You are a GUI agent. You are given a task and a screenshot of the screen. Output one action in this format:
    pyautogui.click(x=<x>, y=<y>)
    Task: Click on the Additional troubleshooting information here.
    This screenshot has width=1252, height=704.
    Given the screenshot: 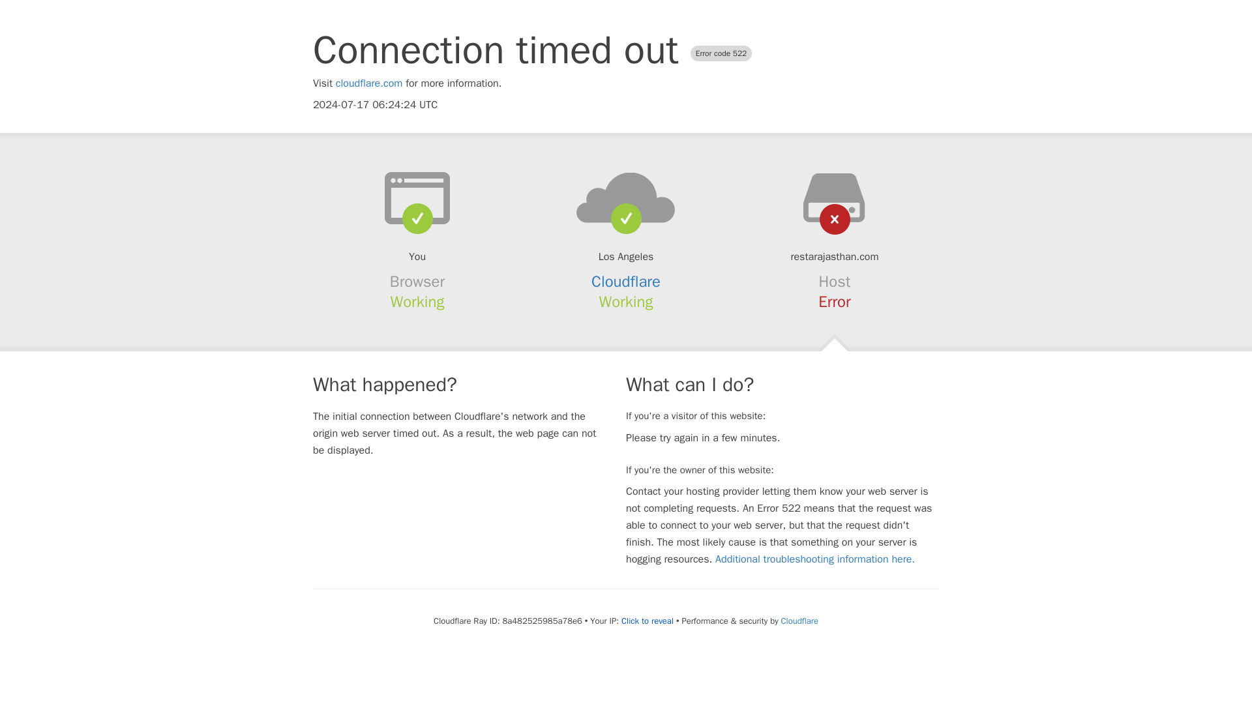 What is the action you would take?
    pyautogui.click(x=815, y=559)
    